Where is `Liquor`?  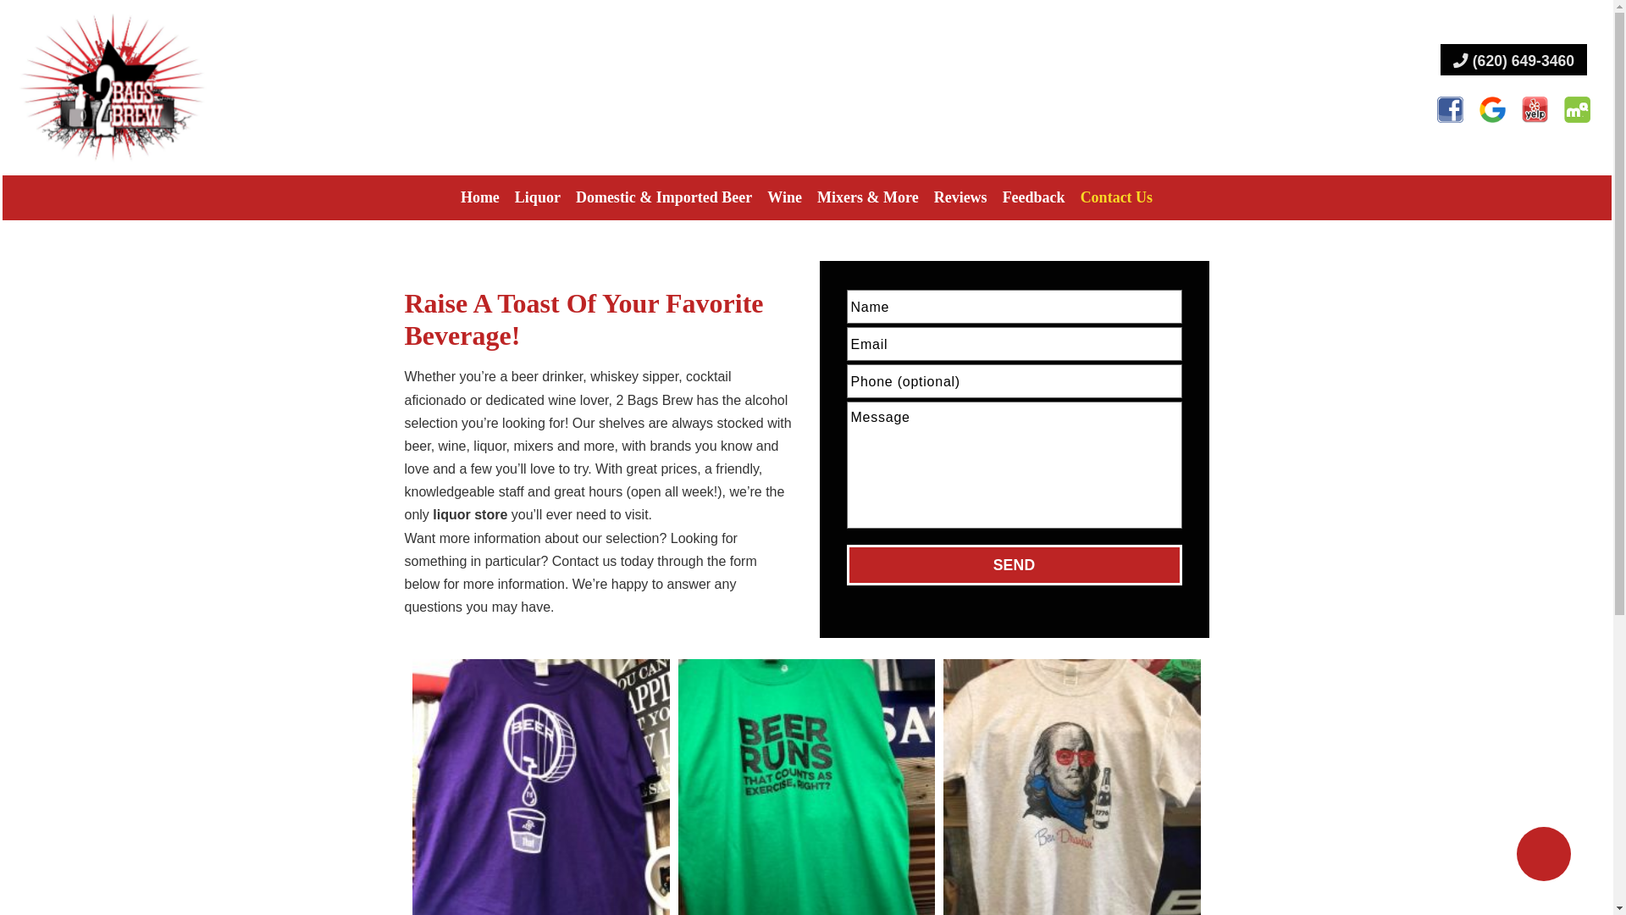 Liquor is located at coordinates (538, 198).